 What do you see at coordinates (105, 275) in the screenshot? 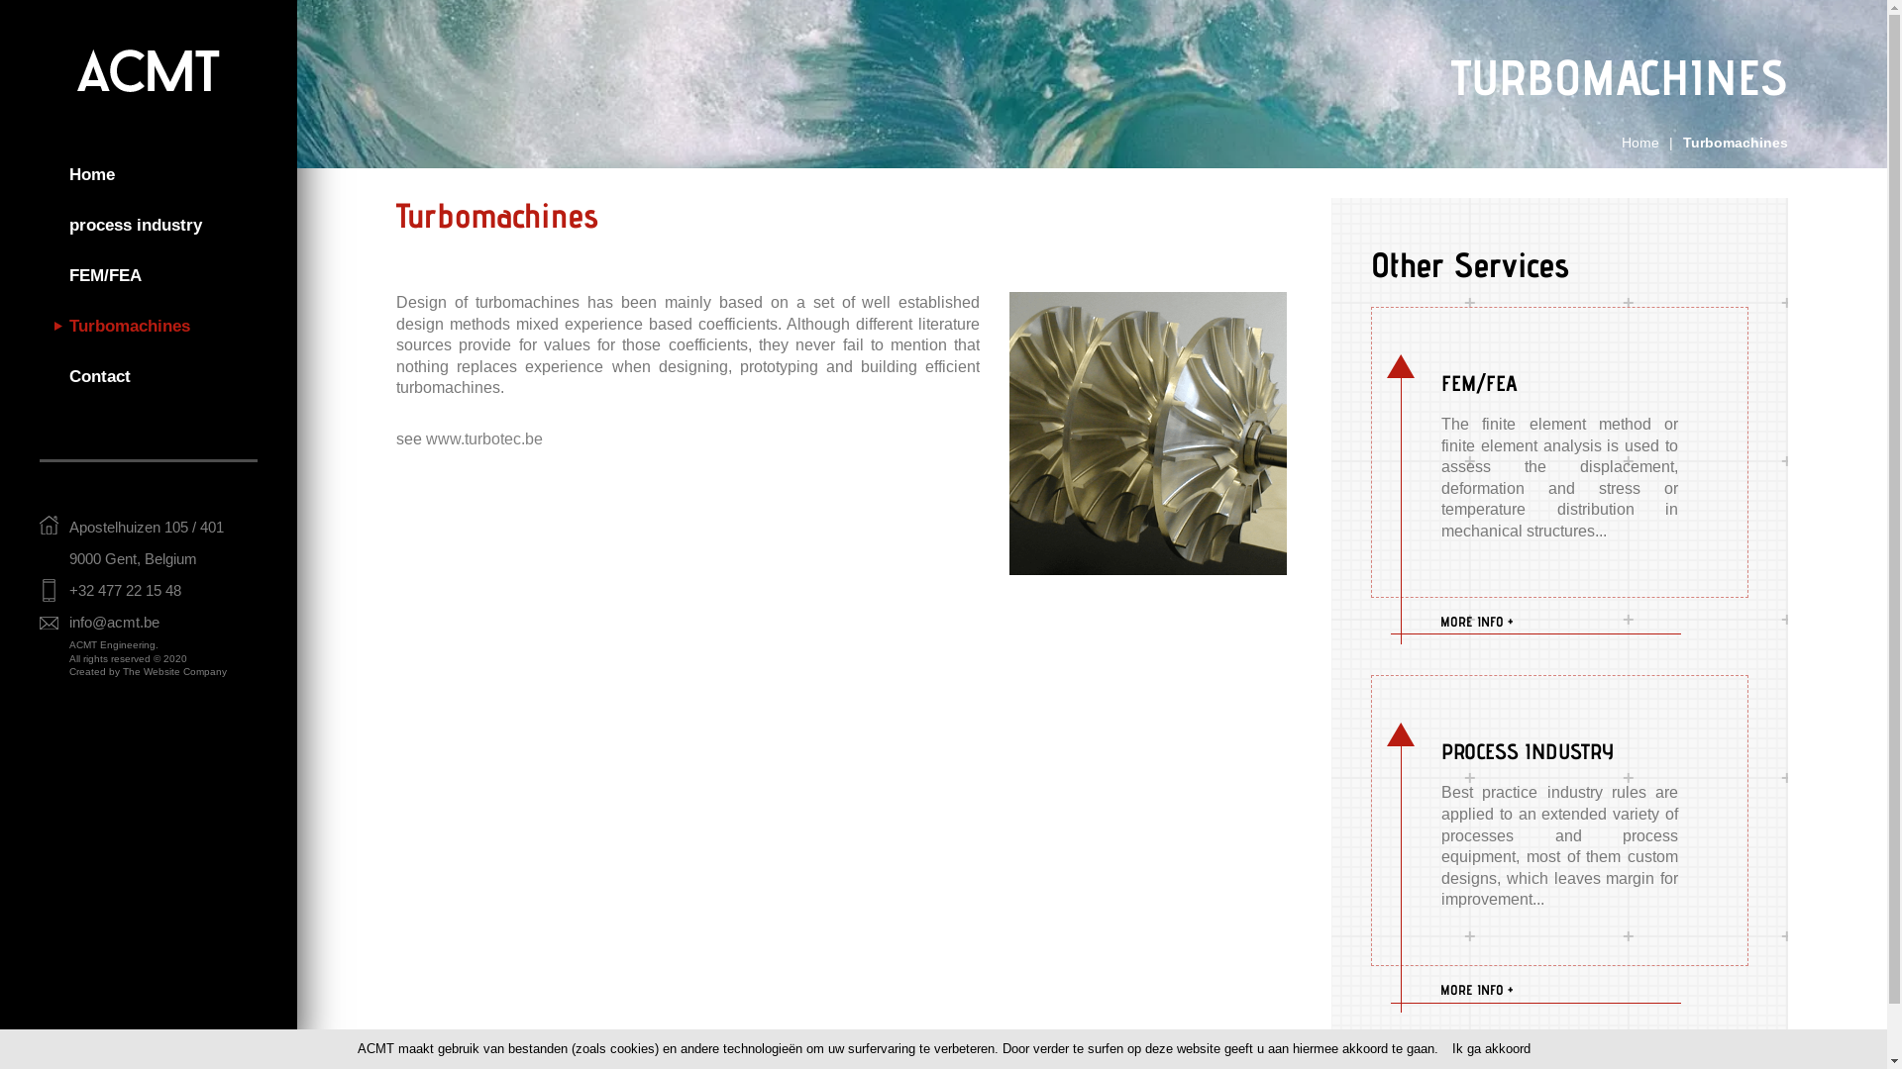
I see `FEM/FEA` at bounding box center [105, 275].